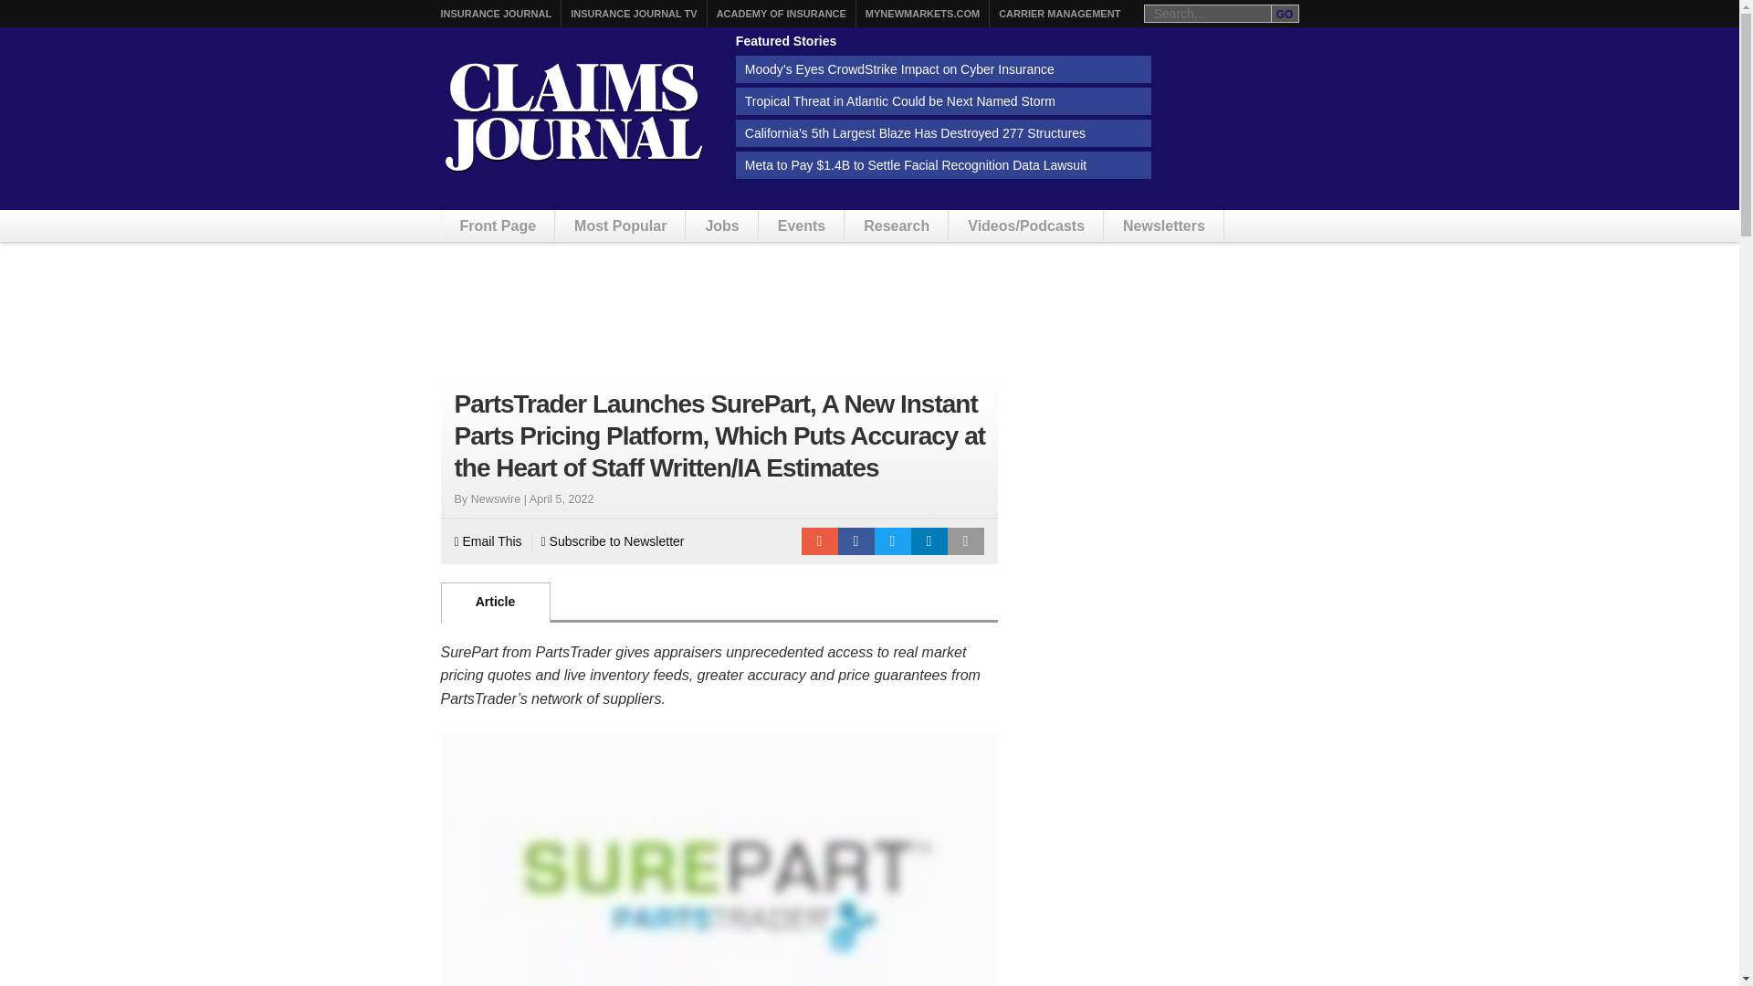  What do you see at coordinates (929, 540) in the screenshot?
I see `LinkedIn` at bounding box center [929, 540].